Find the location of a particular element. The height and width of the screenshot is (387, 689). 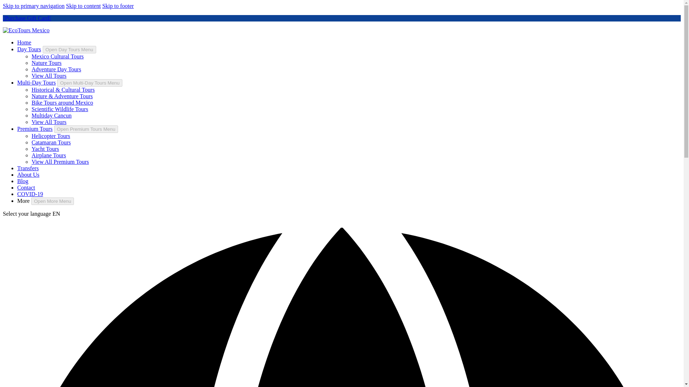

Blog is located at coordinates (23, 181).